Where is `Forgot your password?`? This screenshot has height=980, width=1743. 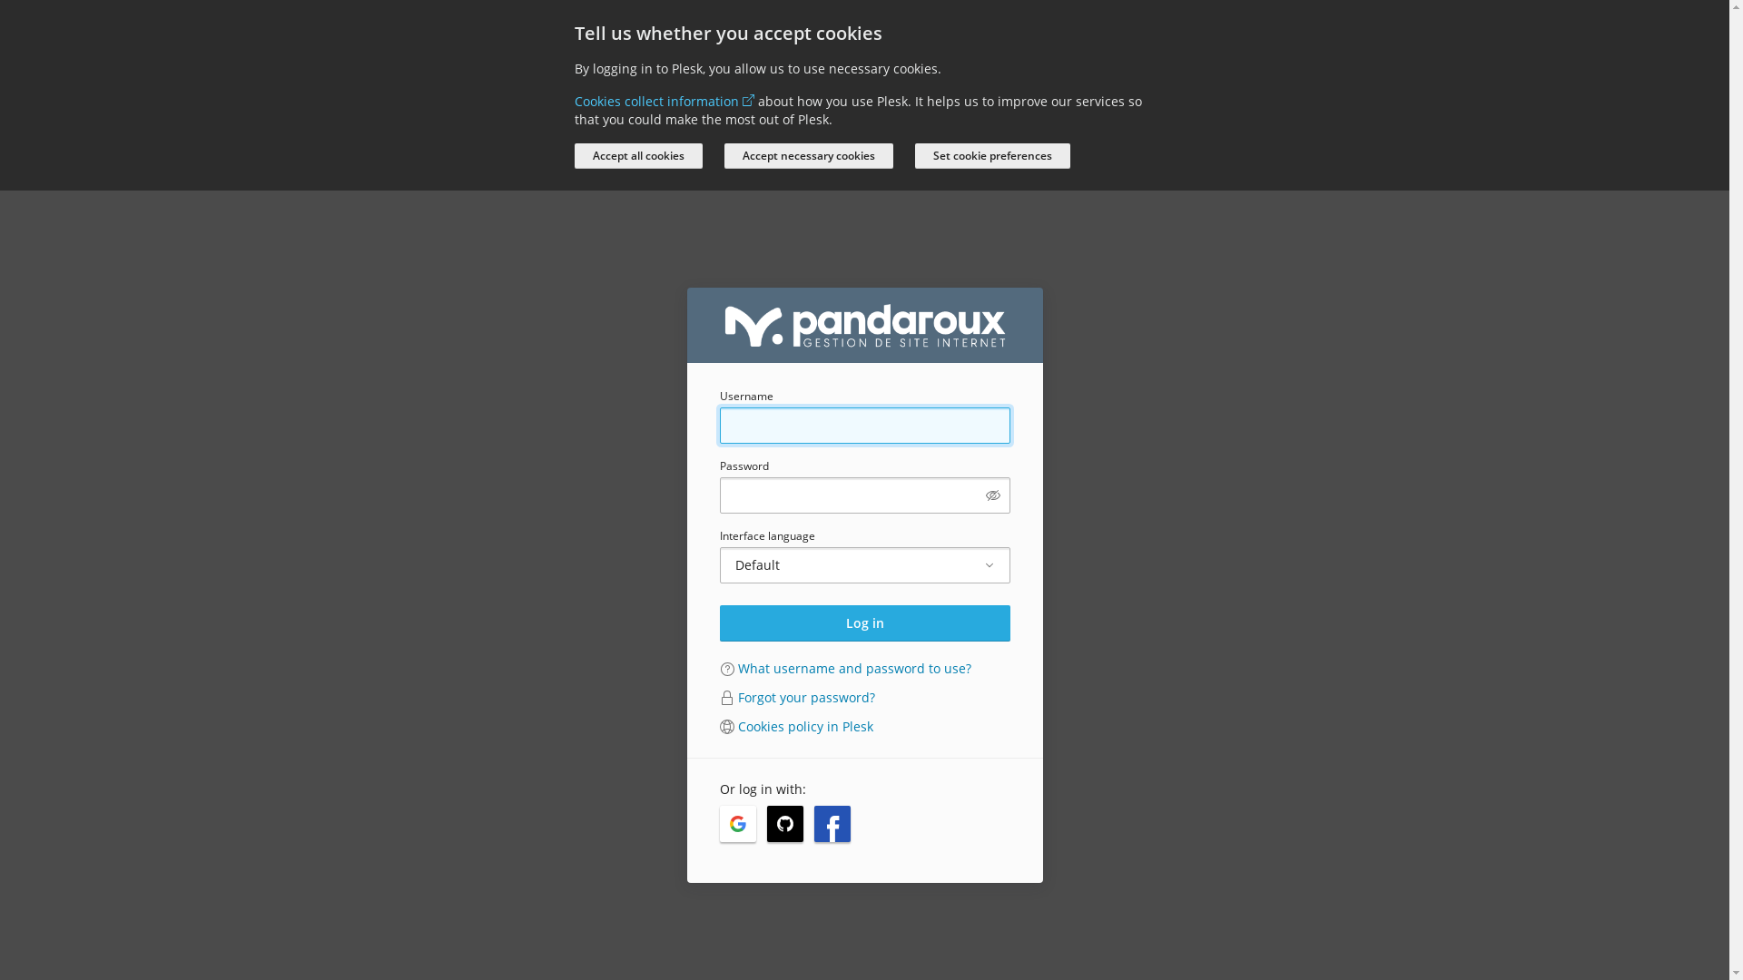 Forgot your password? is located at coordinates (806, 697).